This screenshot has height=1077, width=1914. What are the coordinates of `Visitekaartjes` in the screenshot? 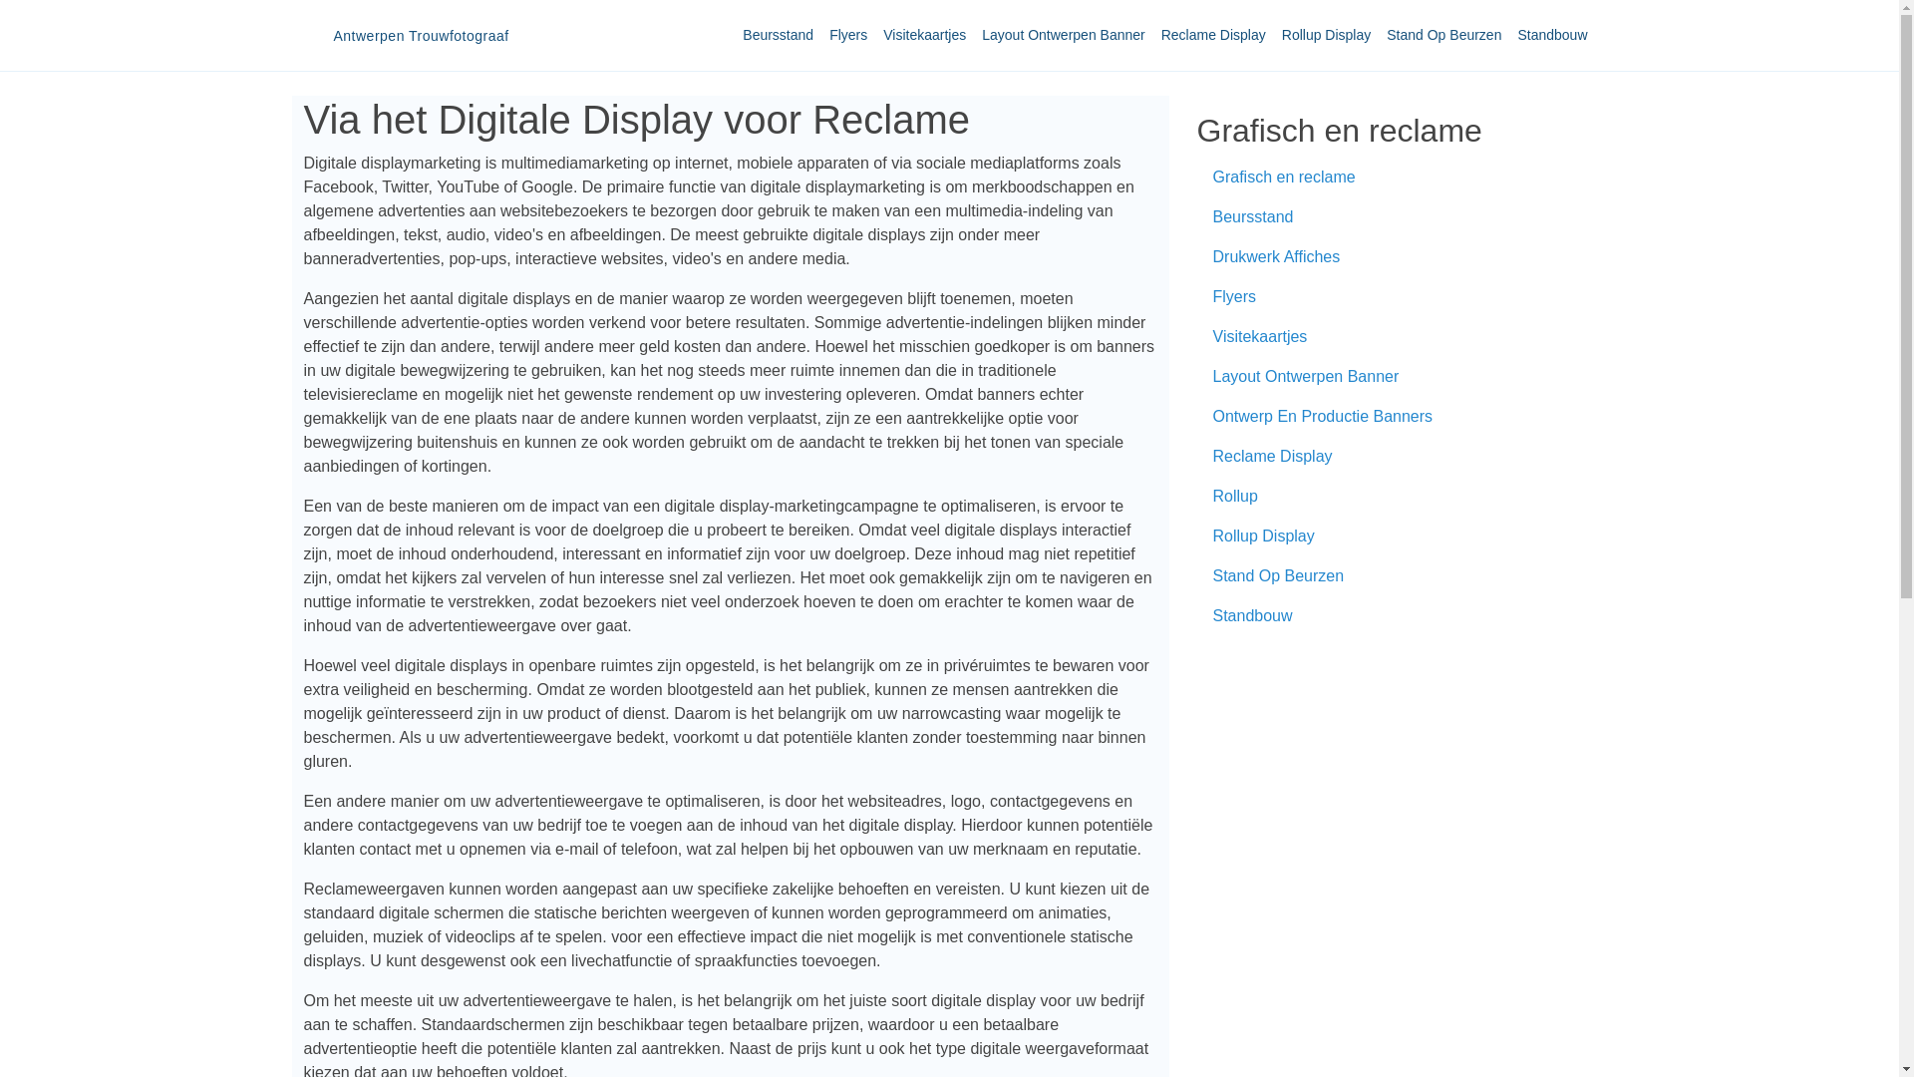 It's located at (1388, 337).